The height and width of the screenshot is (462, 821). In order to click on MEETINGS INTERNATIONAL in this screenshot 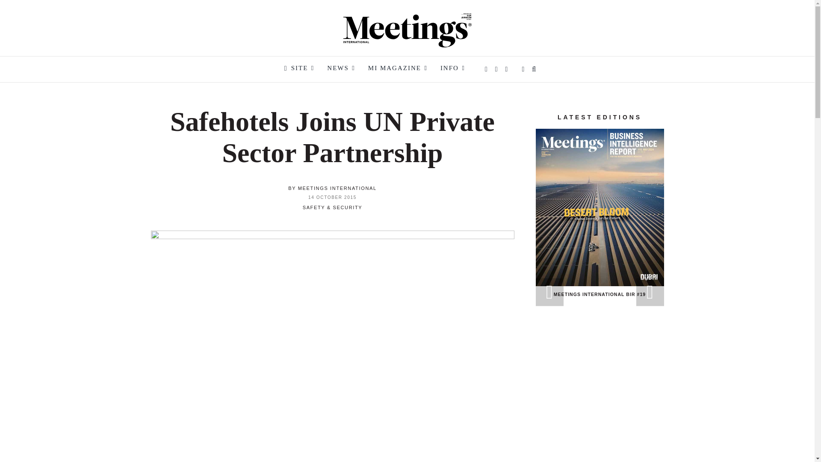, I will do `click(337, 188)`.